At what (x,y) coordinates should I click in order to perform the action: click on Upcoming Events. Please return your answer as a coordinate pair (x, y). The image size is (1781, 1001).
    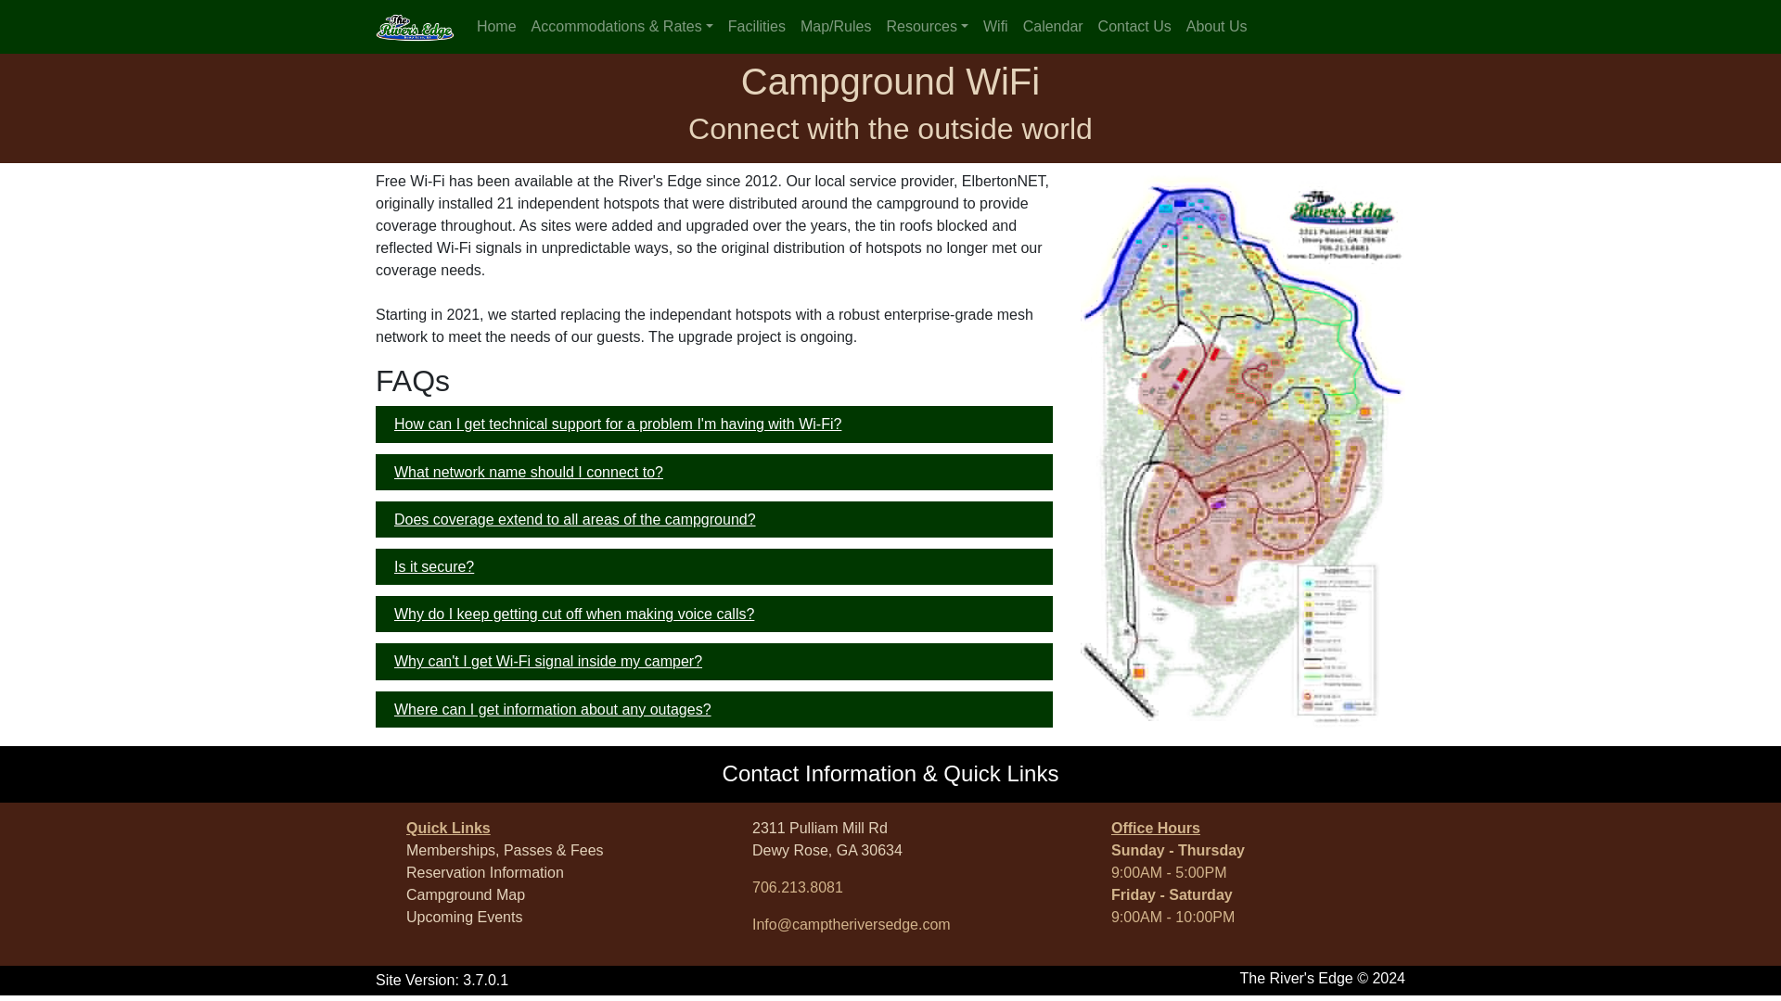
    Looking at the image, I should click on (827, 838).